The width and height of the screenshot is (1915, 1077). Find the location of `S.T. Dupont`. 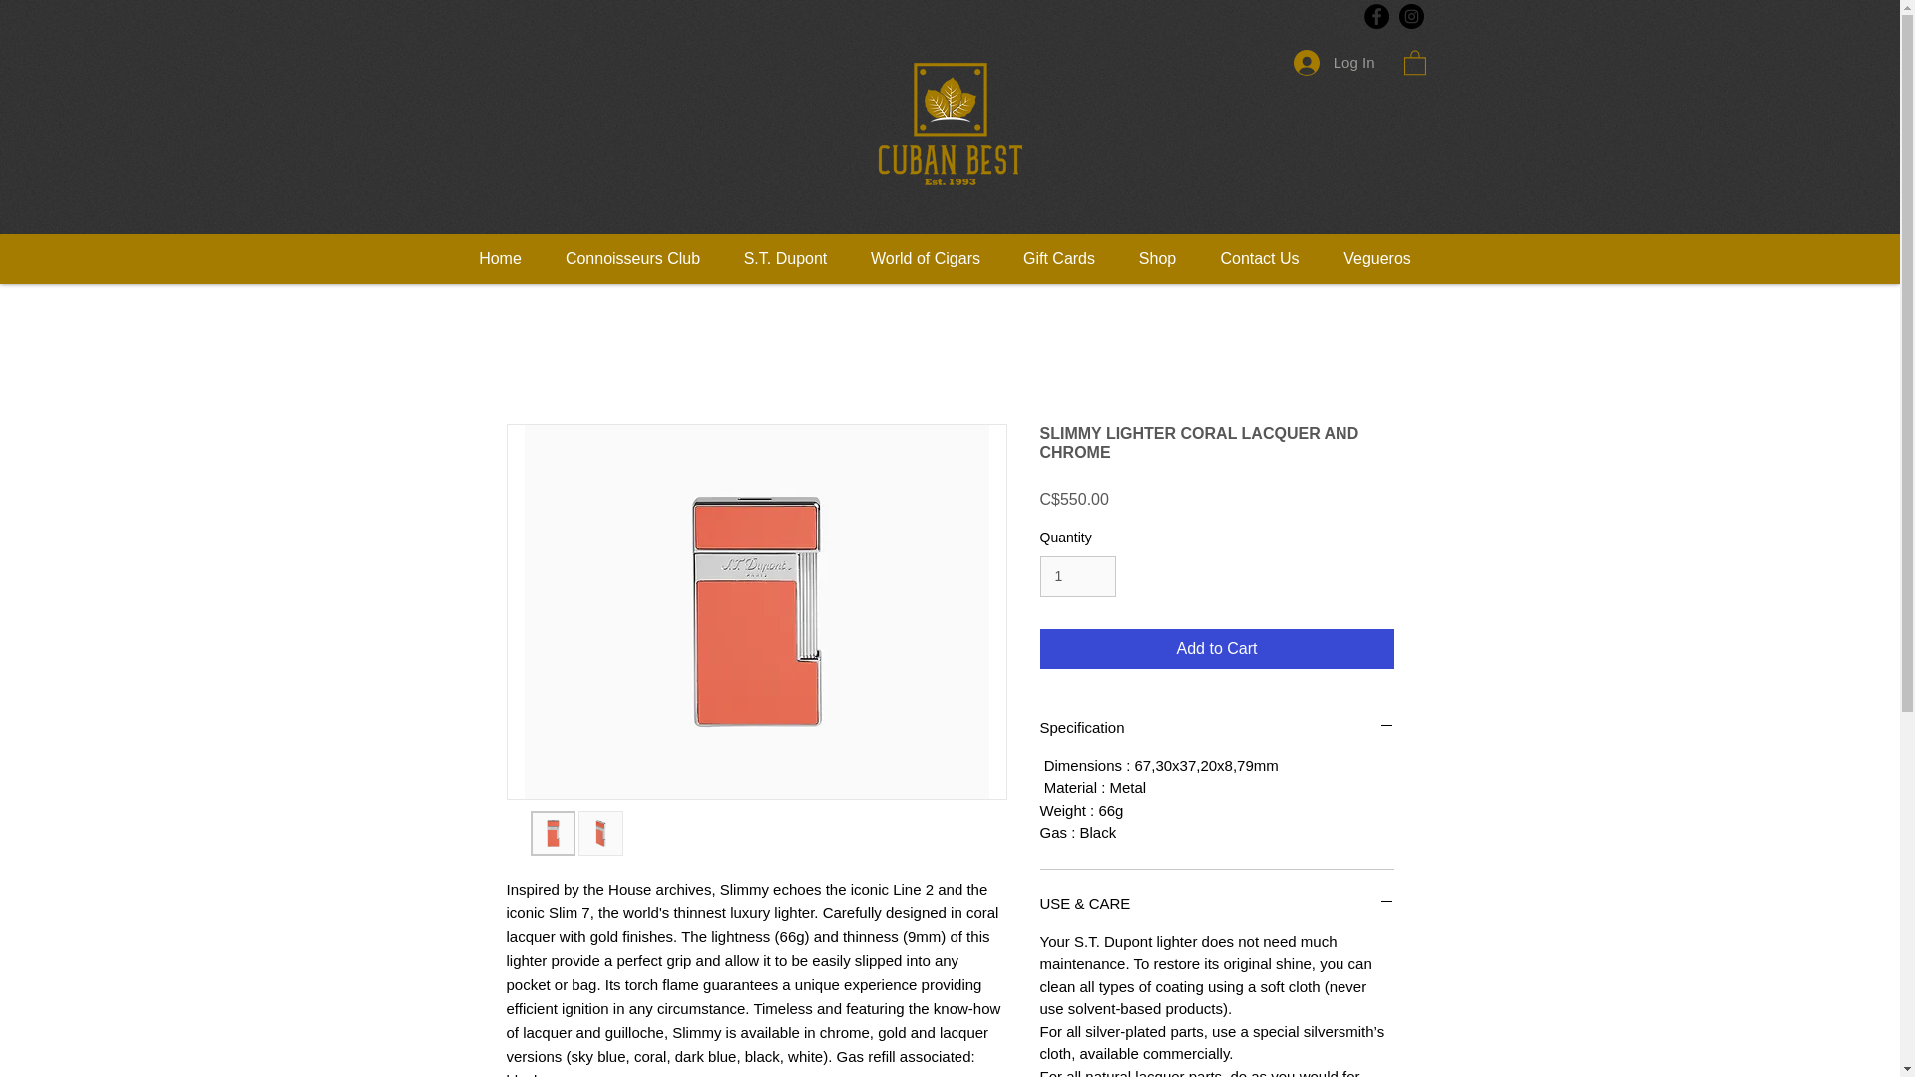

S.T. Dupont is located at coordinates (786, 259).